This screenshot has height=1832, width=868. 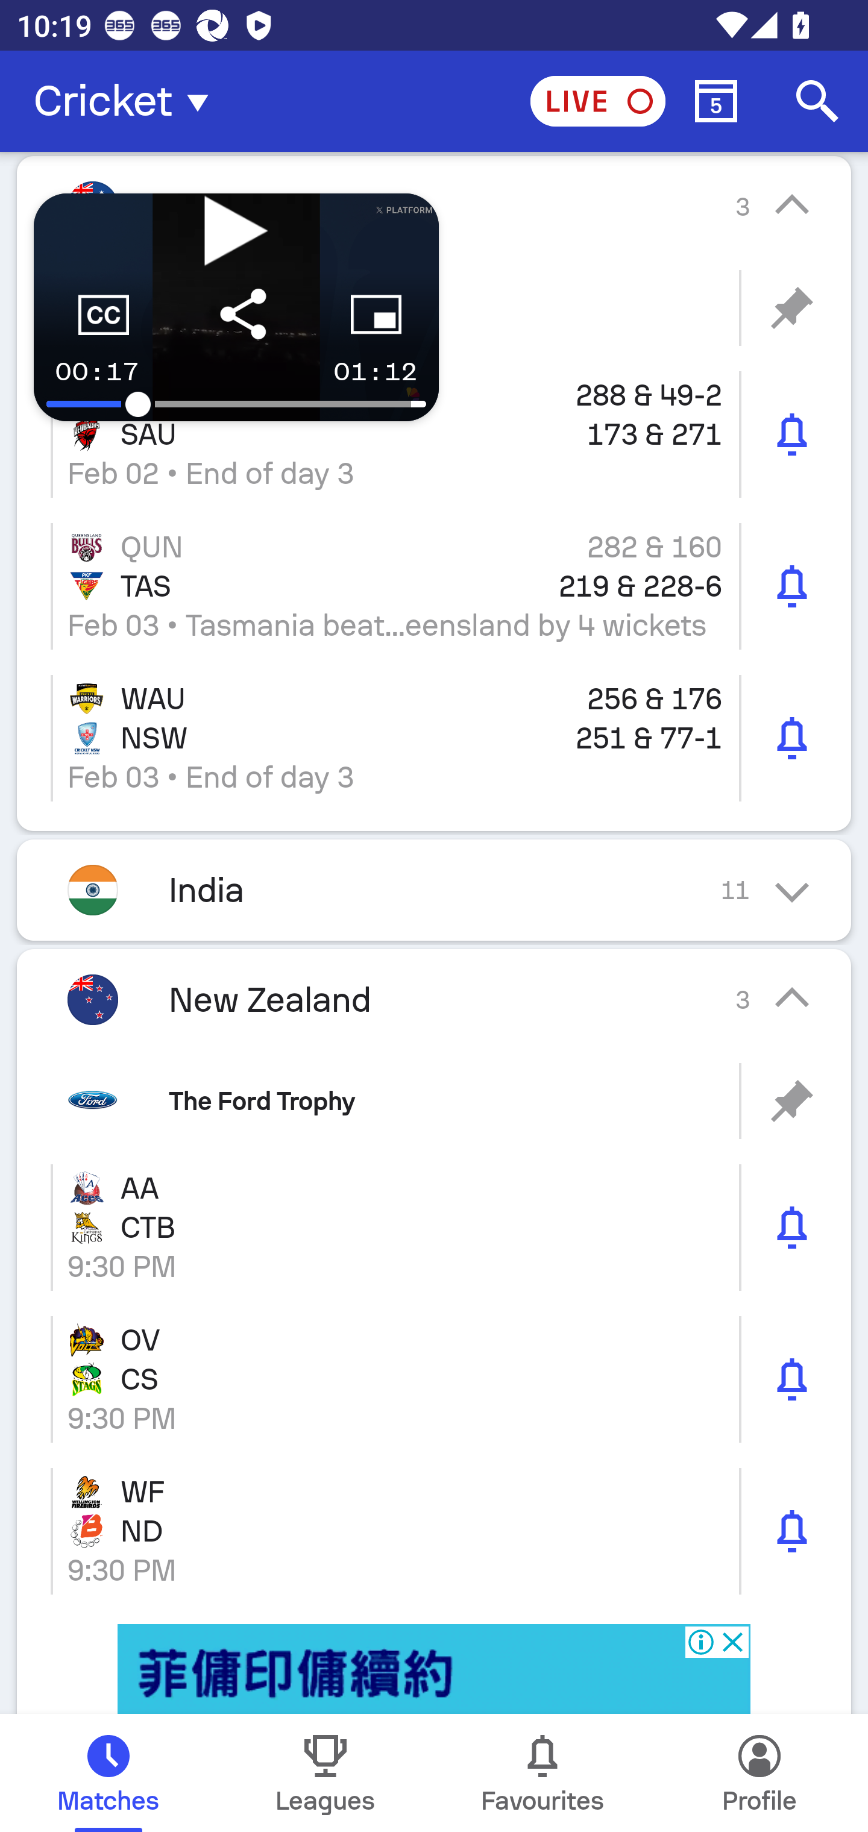 What do you see at coordinates (817, 101) in the screenshot?
I see `Search` at bounding box center [817, 101].